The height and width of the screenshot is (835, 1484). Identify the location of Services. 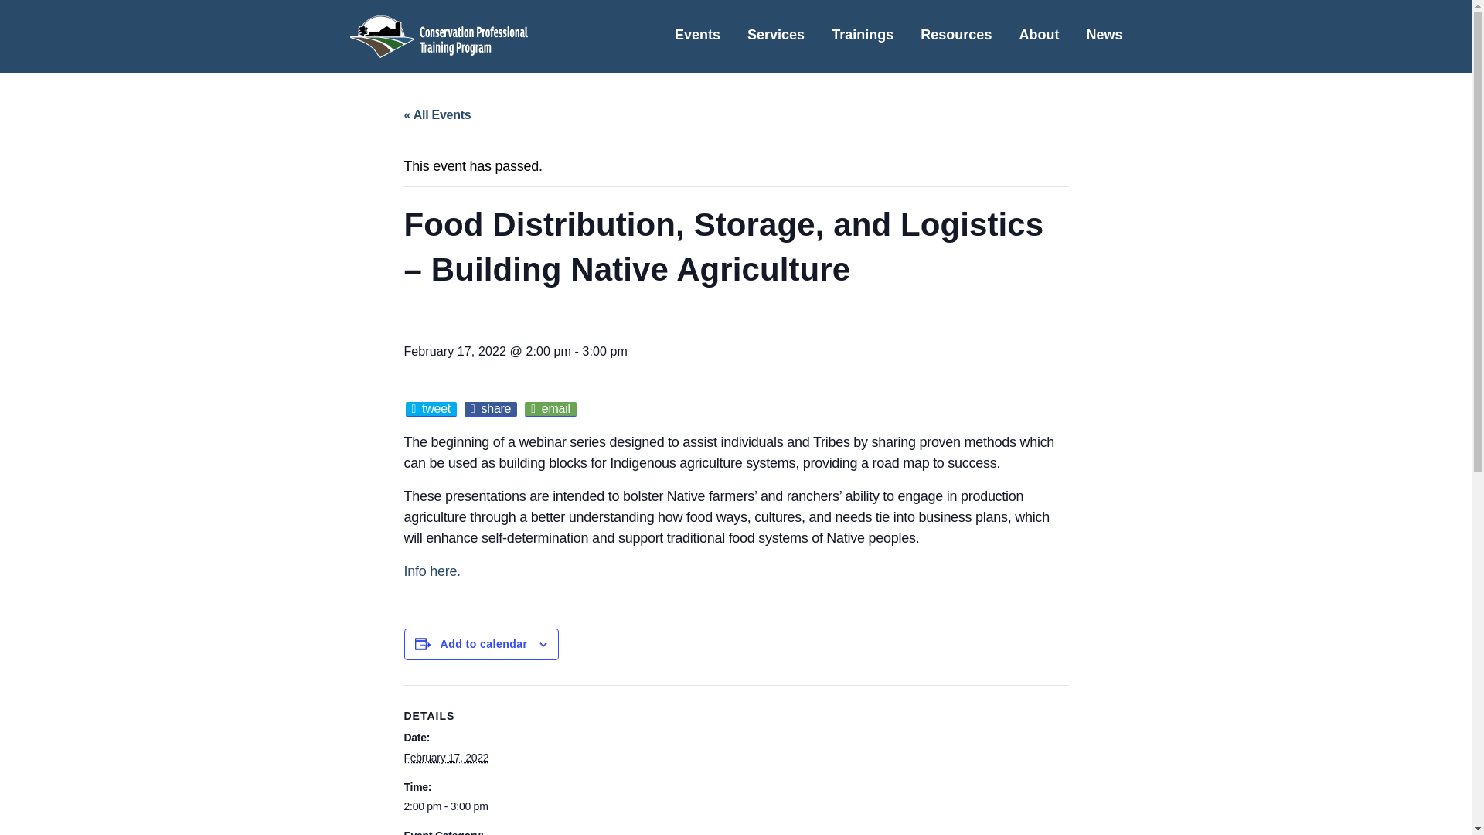
(776, 36).